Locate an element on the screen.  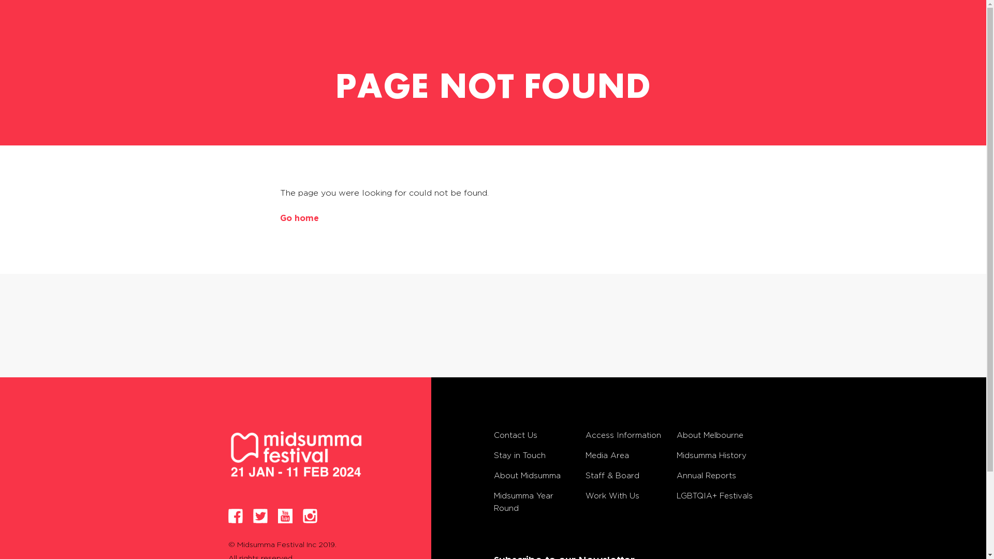
Midsumma History is located at coordinates (711, 455).